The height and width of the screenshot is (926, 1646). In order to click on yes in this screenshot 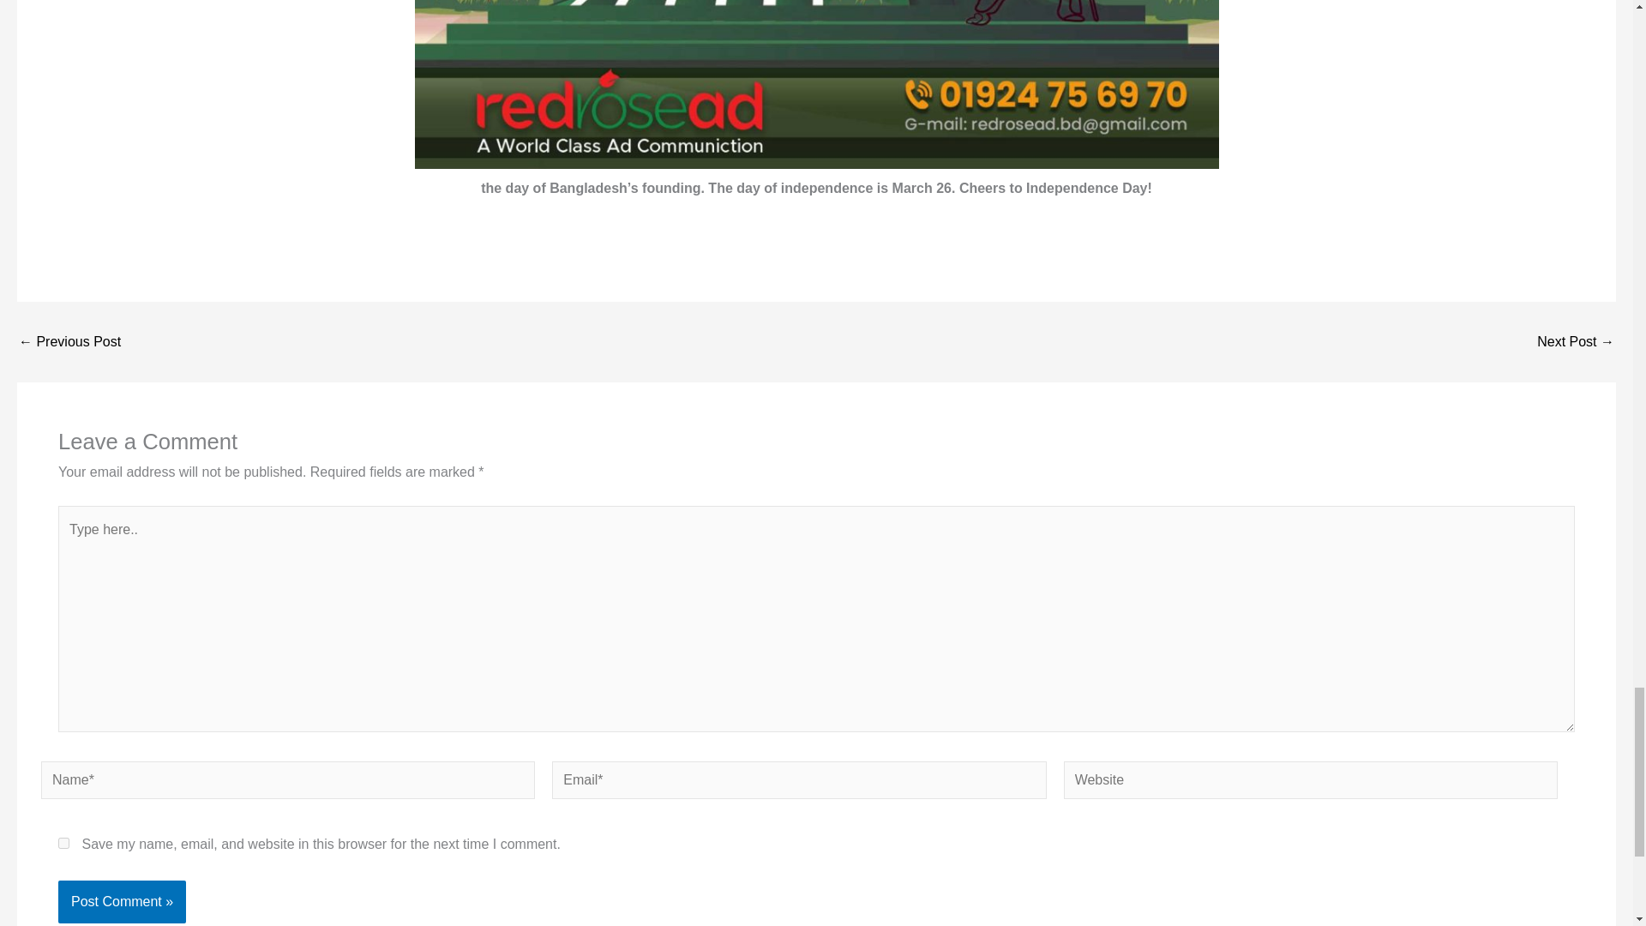, I will do `click(63, 844)`.